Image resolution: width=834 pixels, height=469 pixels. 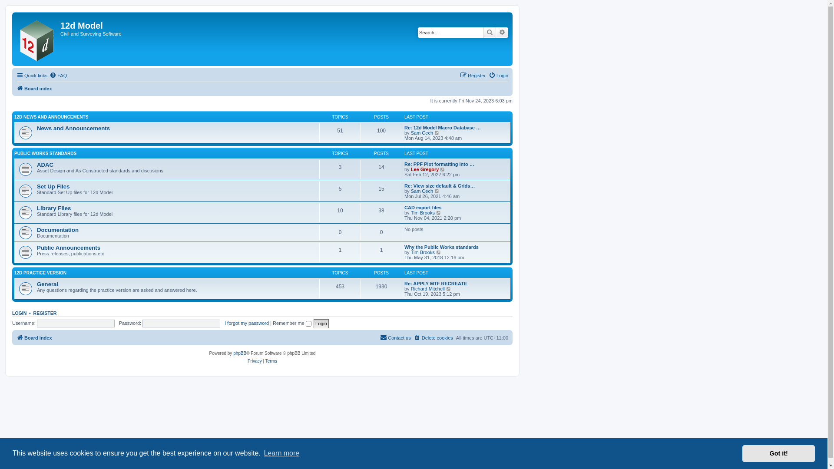 I want to click on REGISTER, so click(x=45, y=313).